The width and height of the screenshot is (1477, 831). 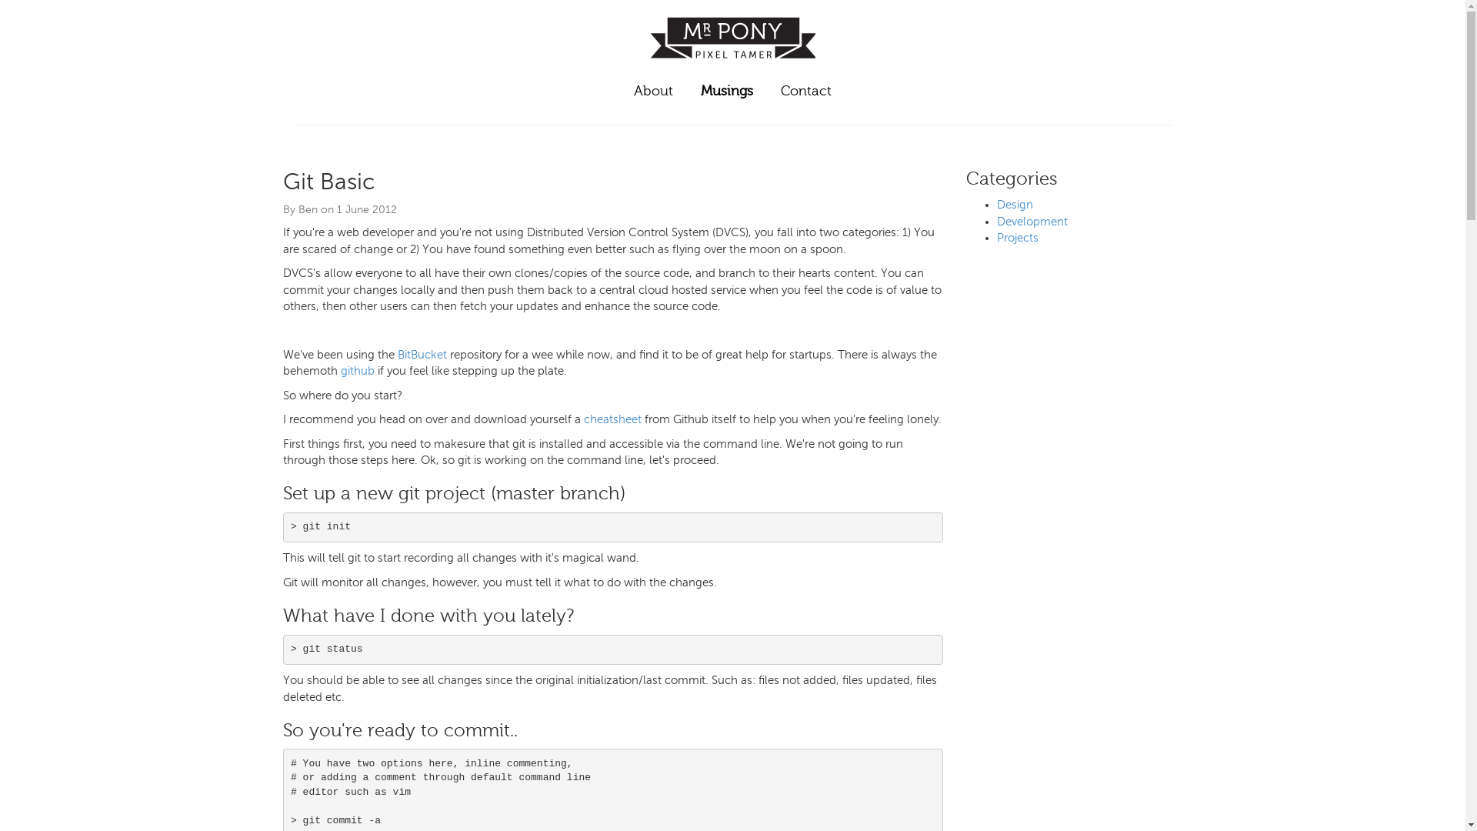 I want to click on About, so click(x=654, y=92).